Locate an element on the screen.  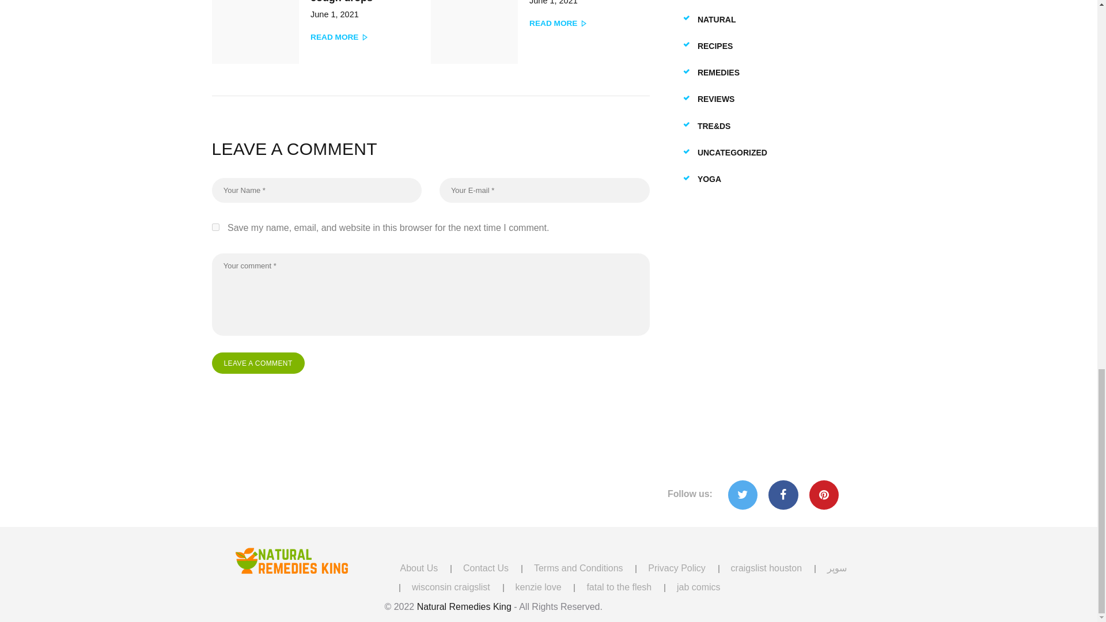
Leave a comment is located at coordinates (258, 363).